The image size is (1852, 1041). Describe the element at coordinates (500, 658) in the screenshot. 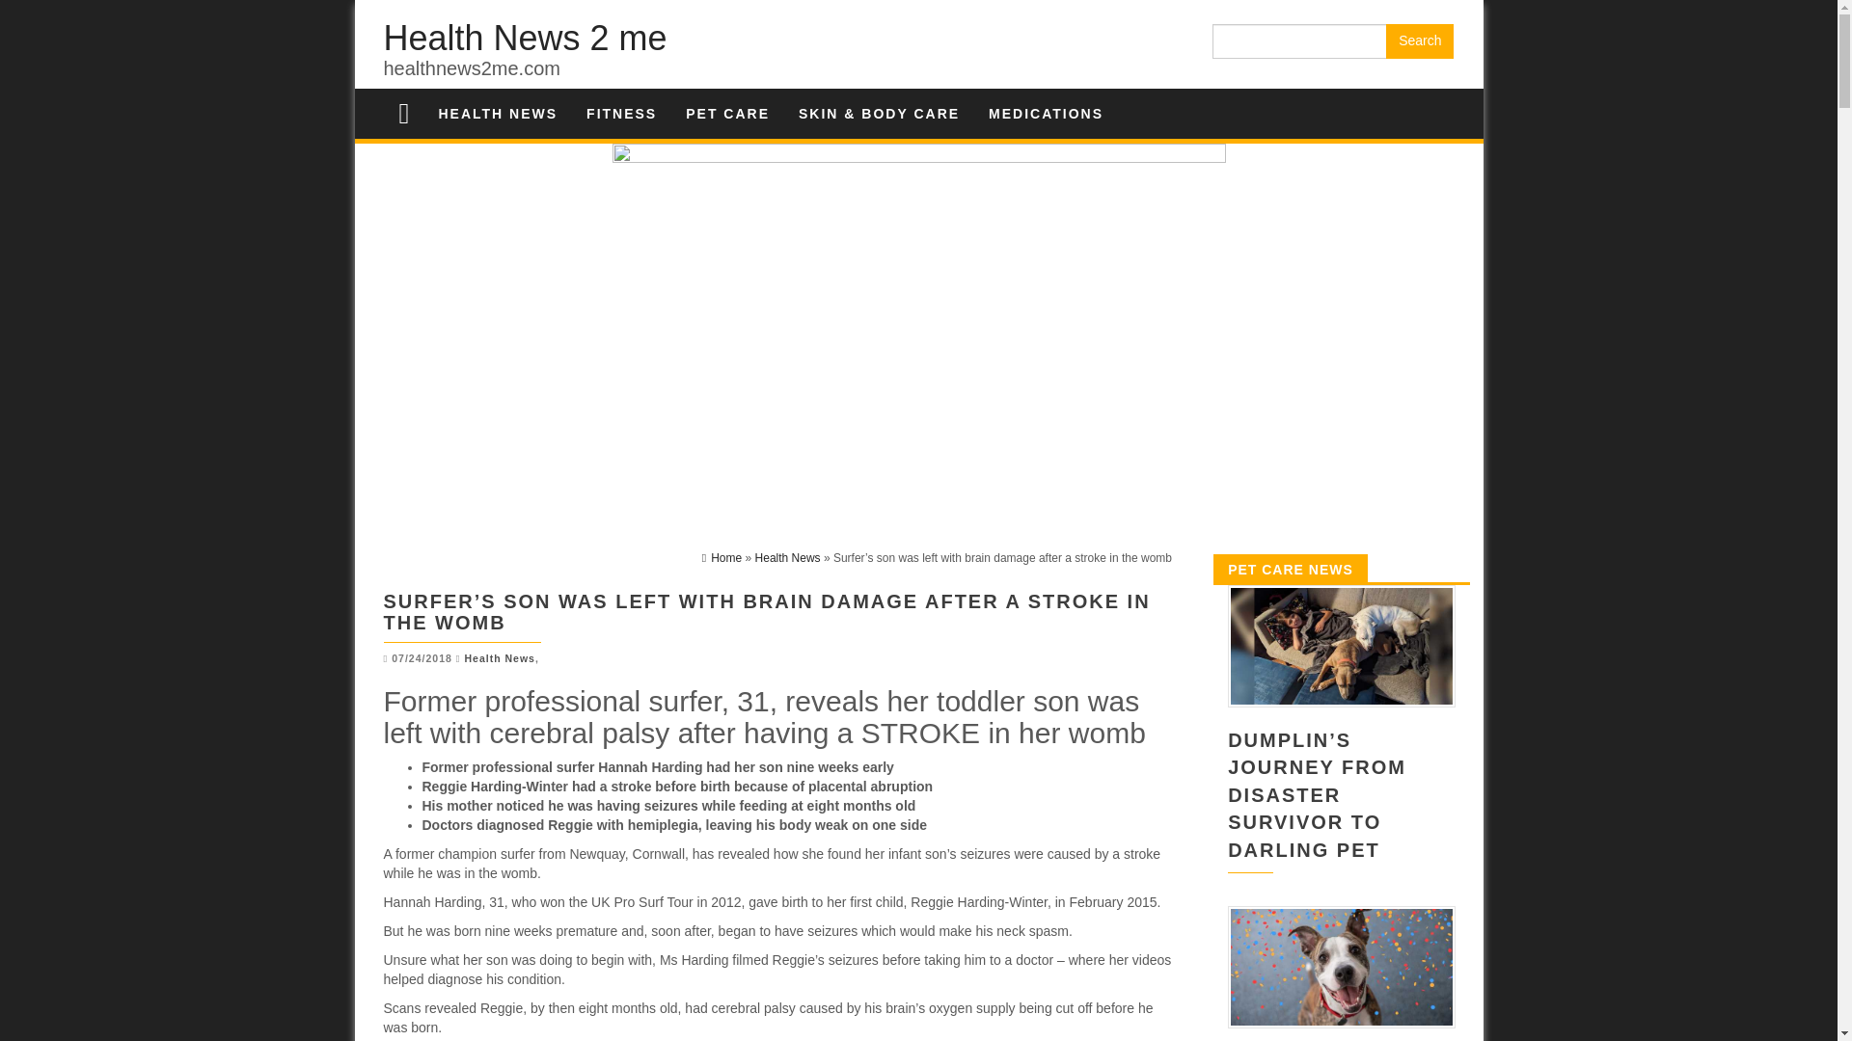

I see `View all posts in Health News` at that location.